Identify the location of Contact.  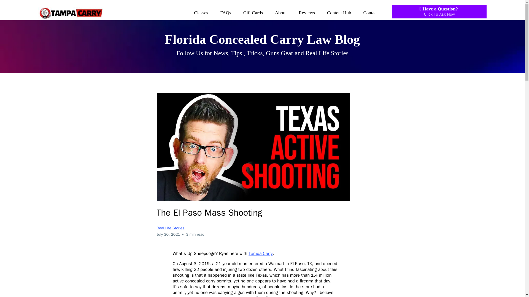
(370, 13).